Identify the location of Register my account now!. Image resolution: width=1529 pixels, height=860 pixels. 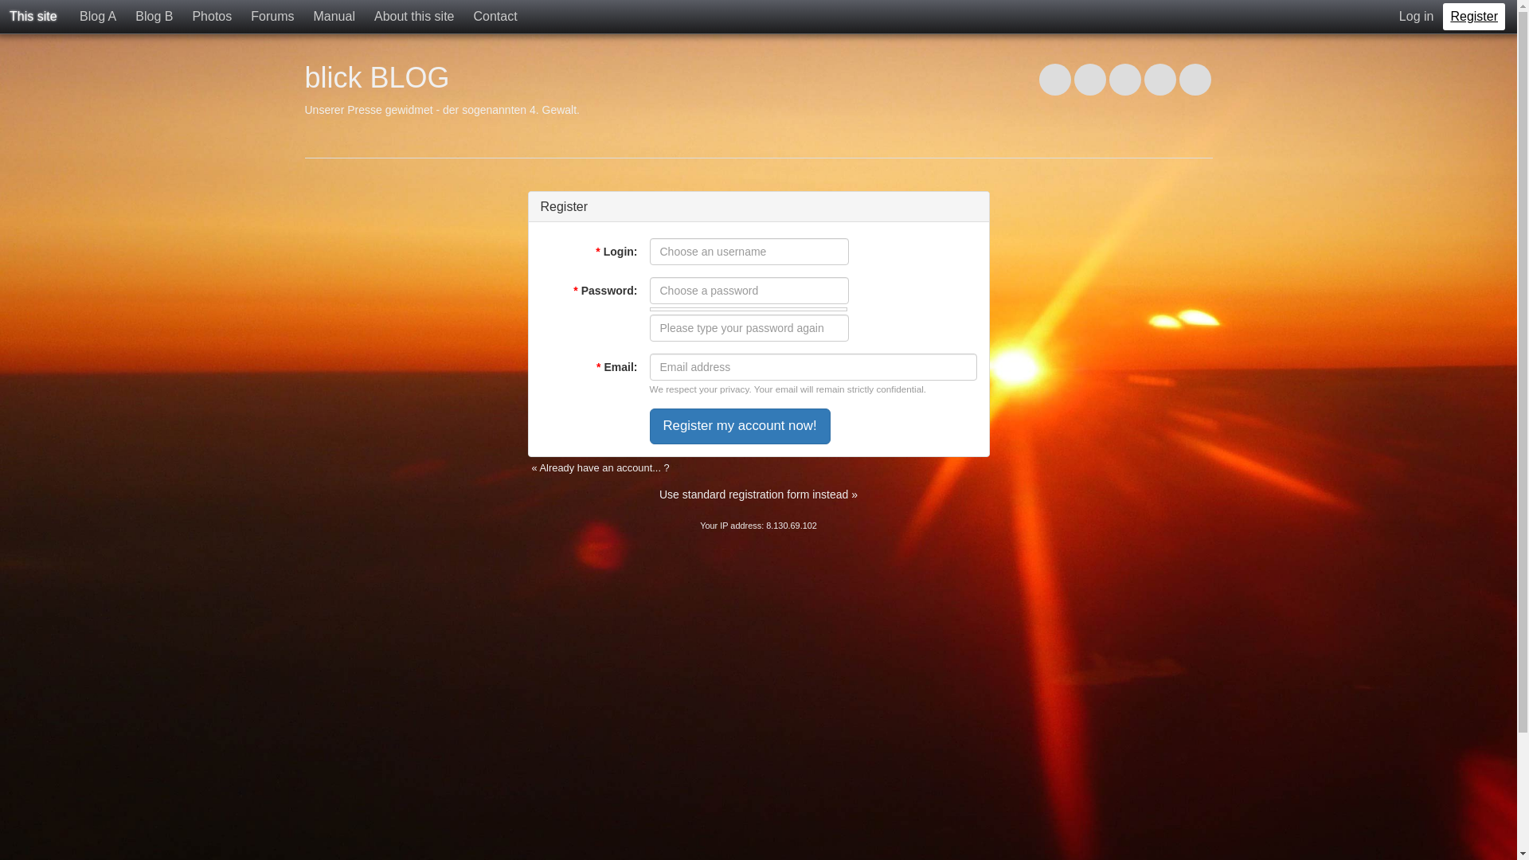
(741, 426).